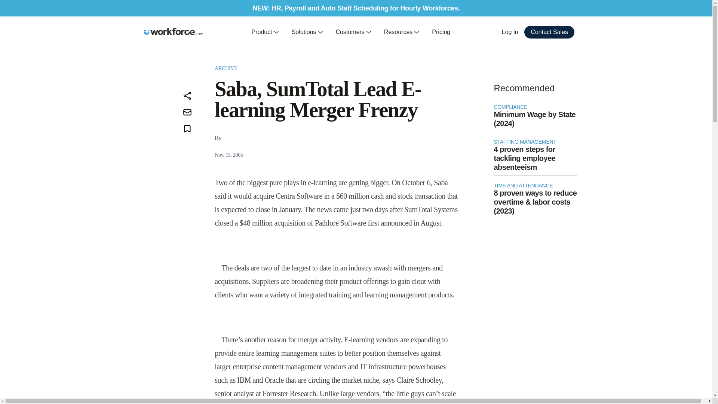 This screenshot has width=718, height=404. I want to click on Product, so click(266, 32).